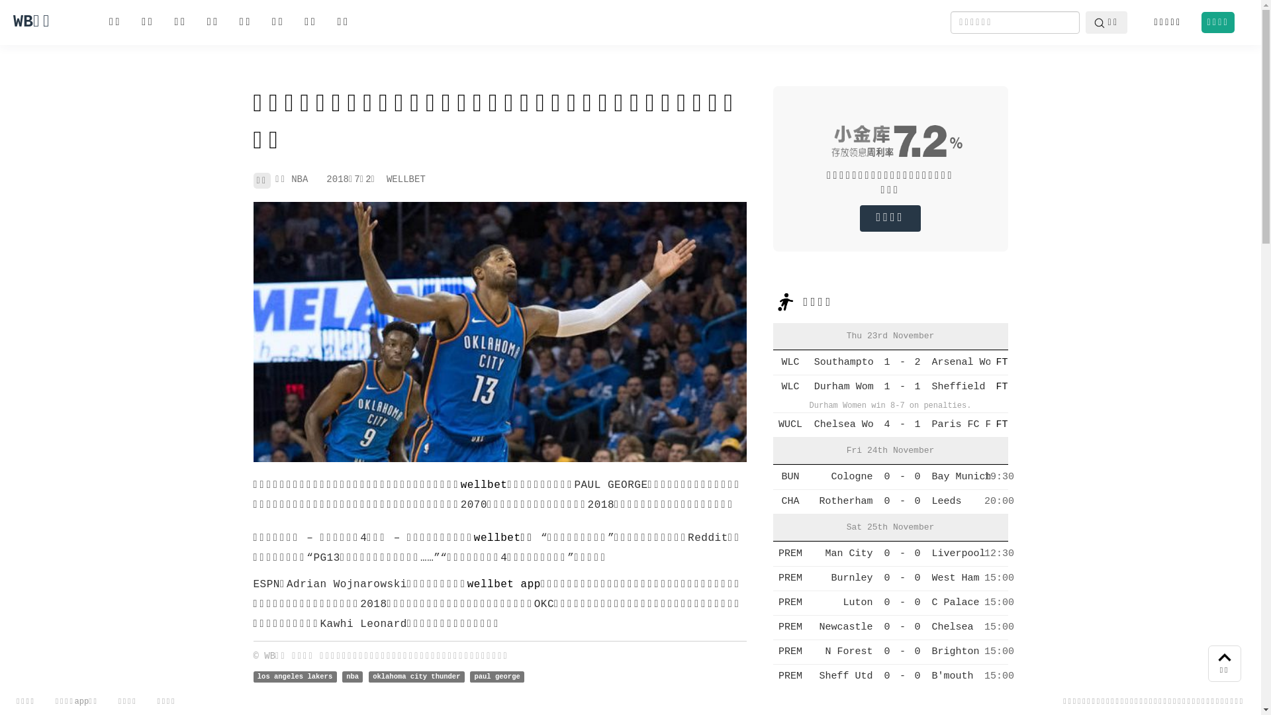 The height and width of the screenshot is (715, 1271). Describe the element at coordinates (417, 677) in the screenshot. I see `oklahoma city thunder` at that location.